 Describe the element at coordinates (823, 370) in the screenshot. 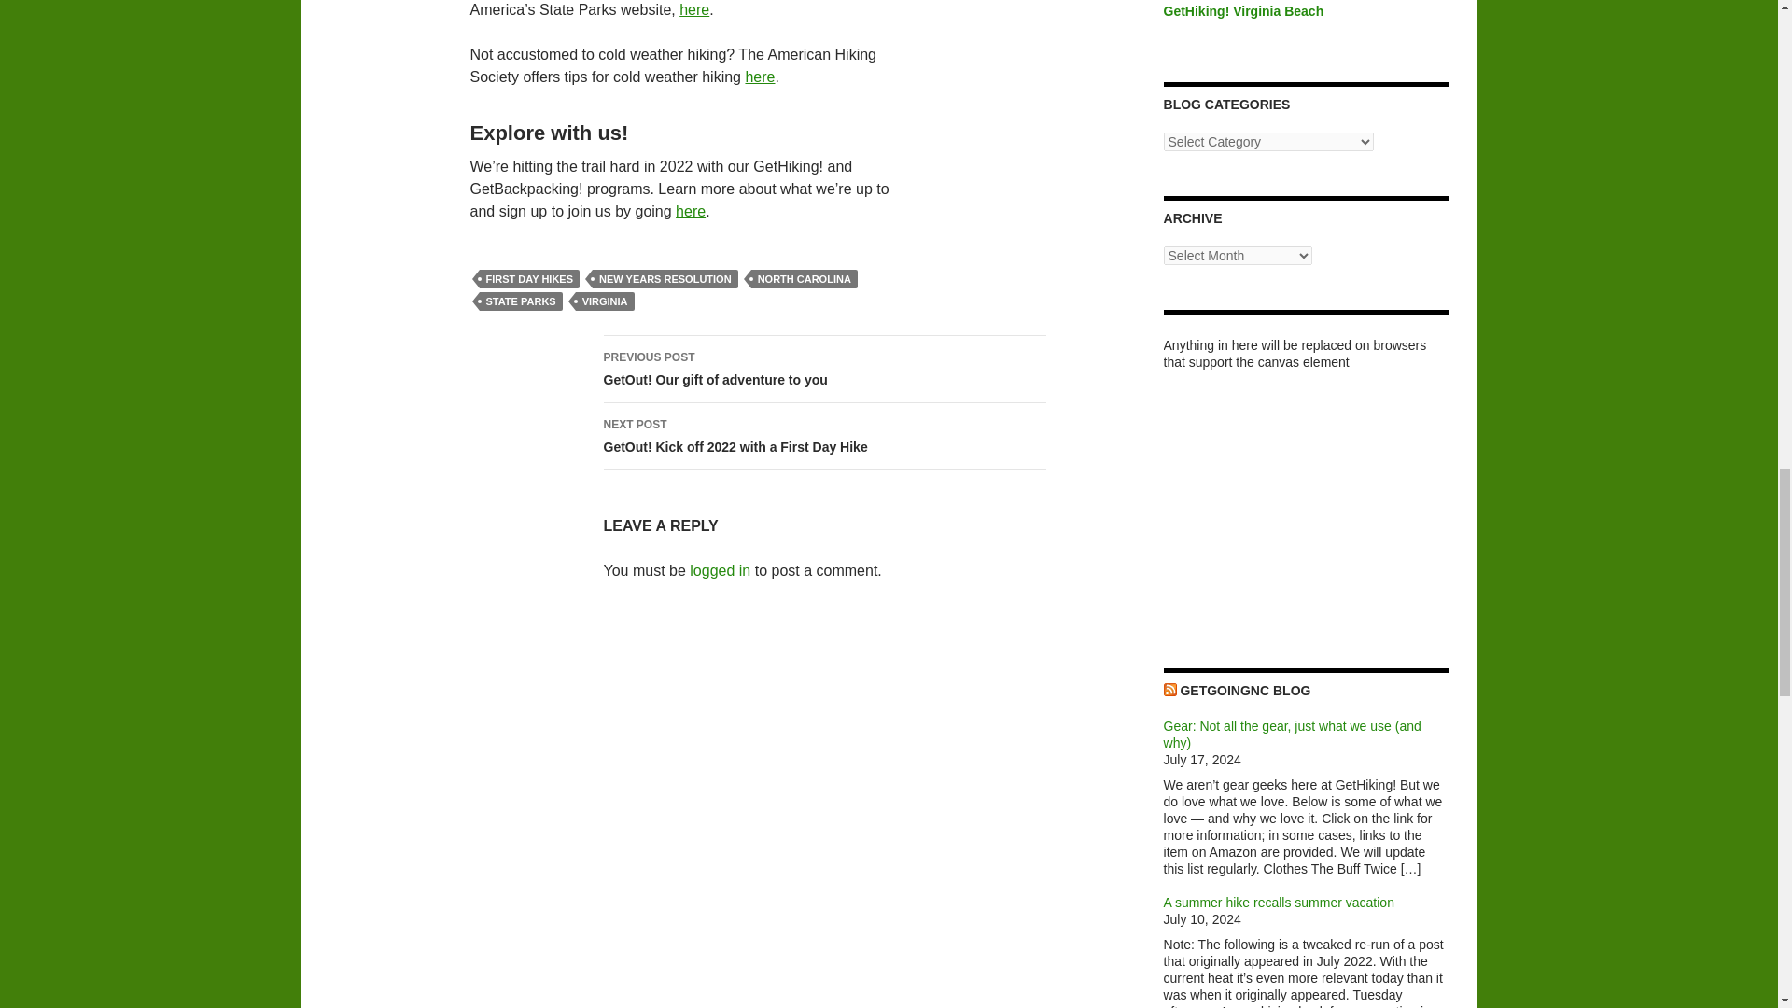

I see `here` at that location.